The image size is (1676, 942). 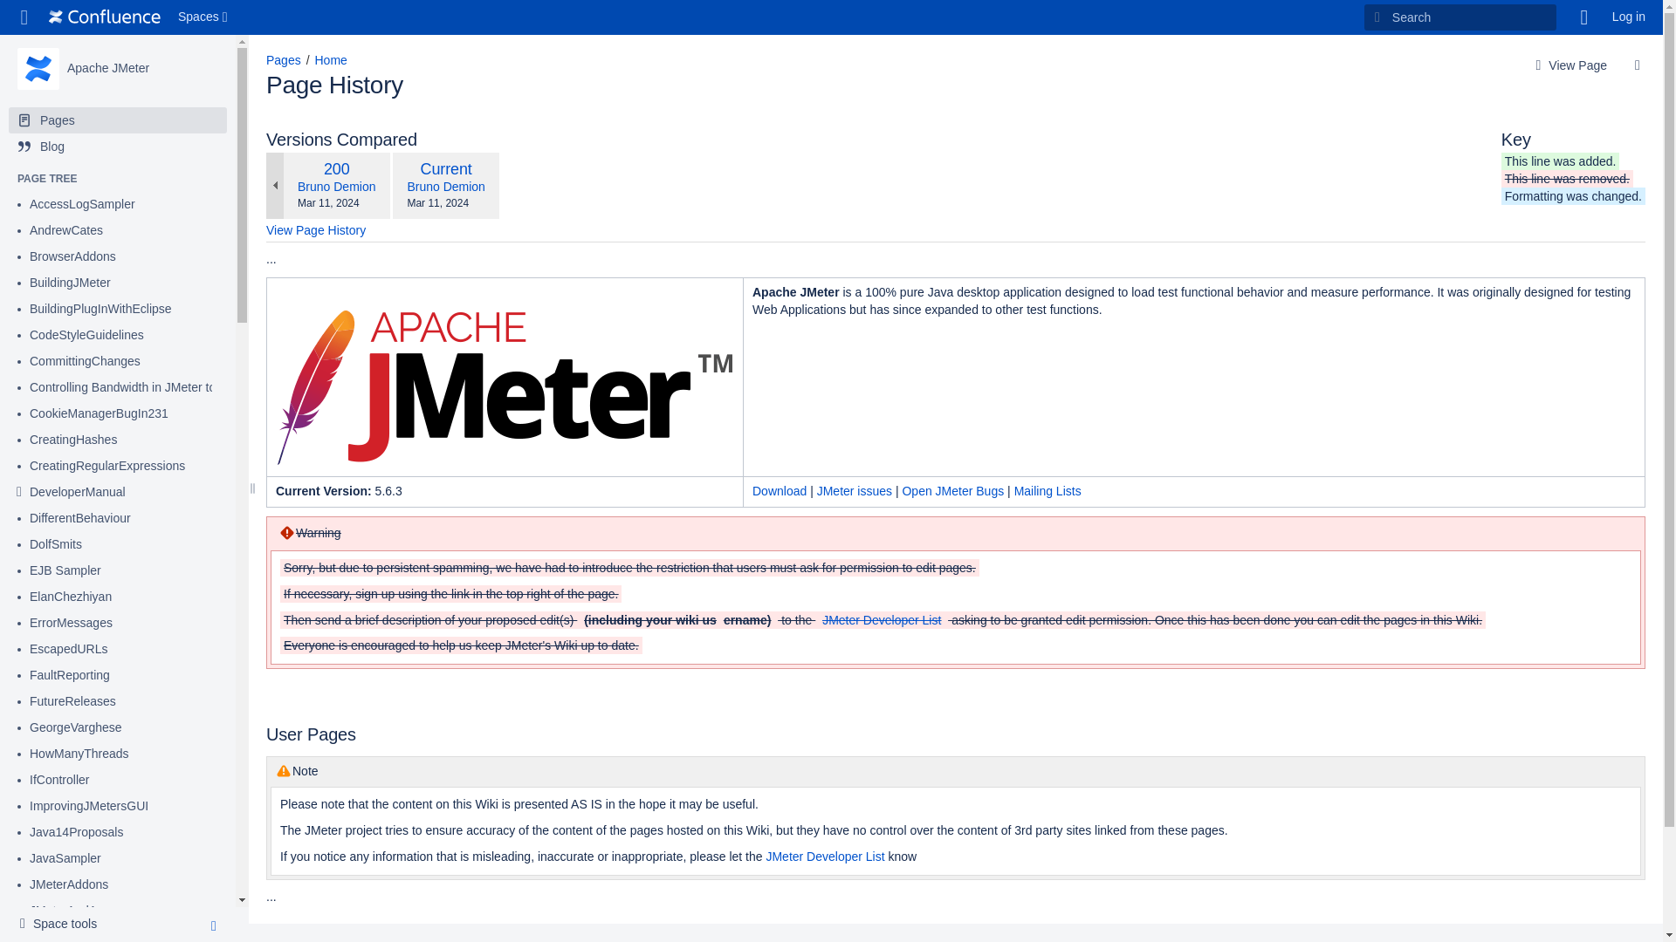 I want to click on BrowserAddons, so click(x=72, y=256).